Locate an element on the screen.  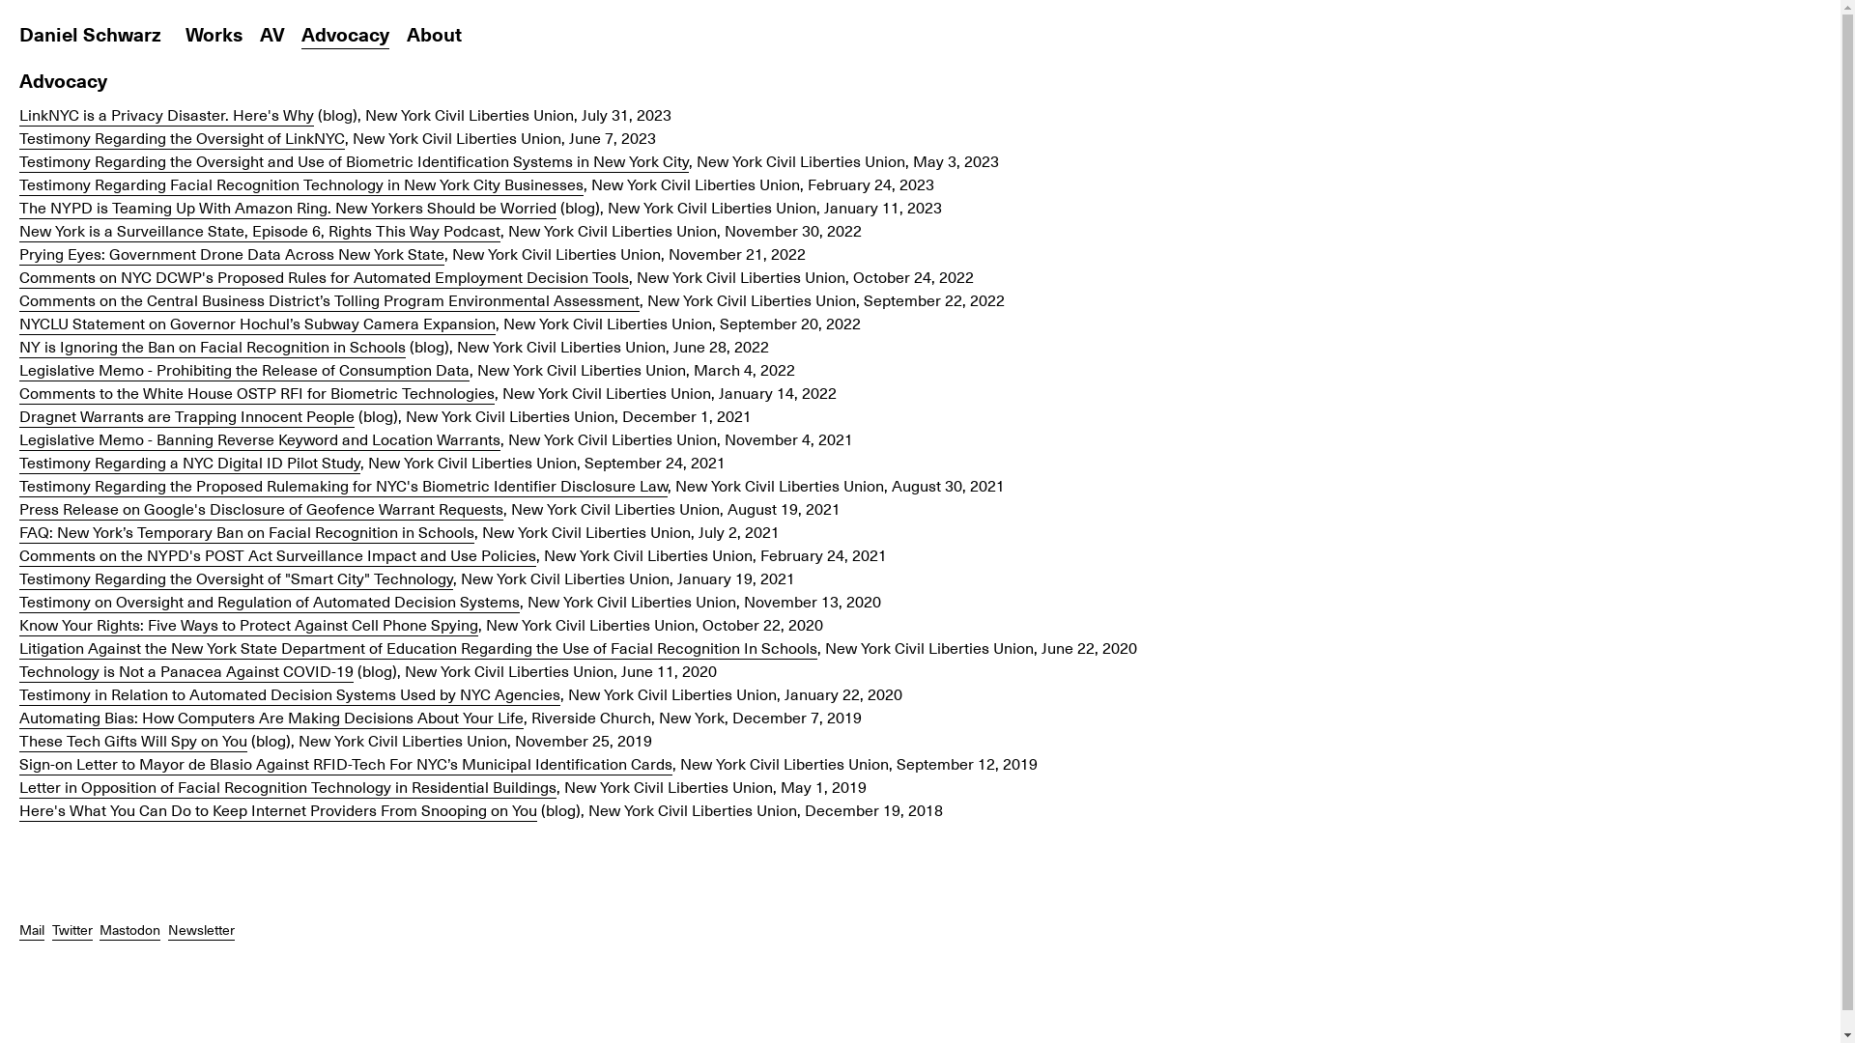
Daniel Schwarz is located at coordinates (91, 34).